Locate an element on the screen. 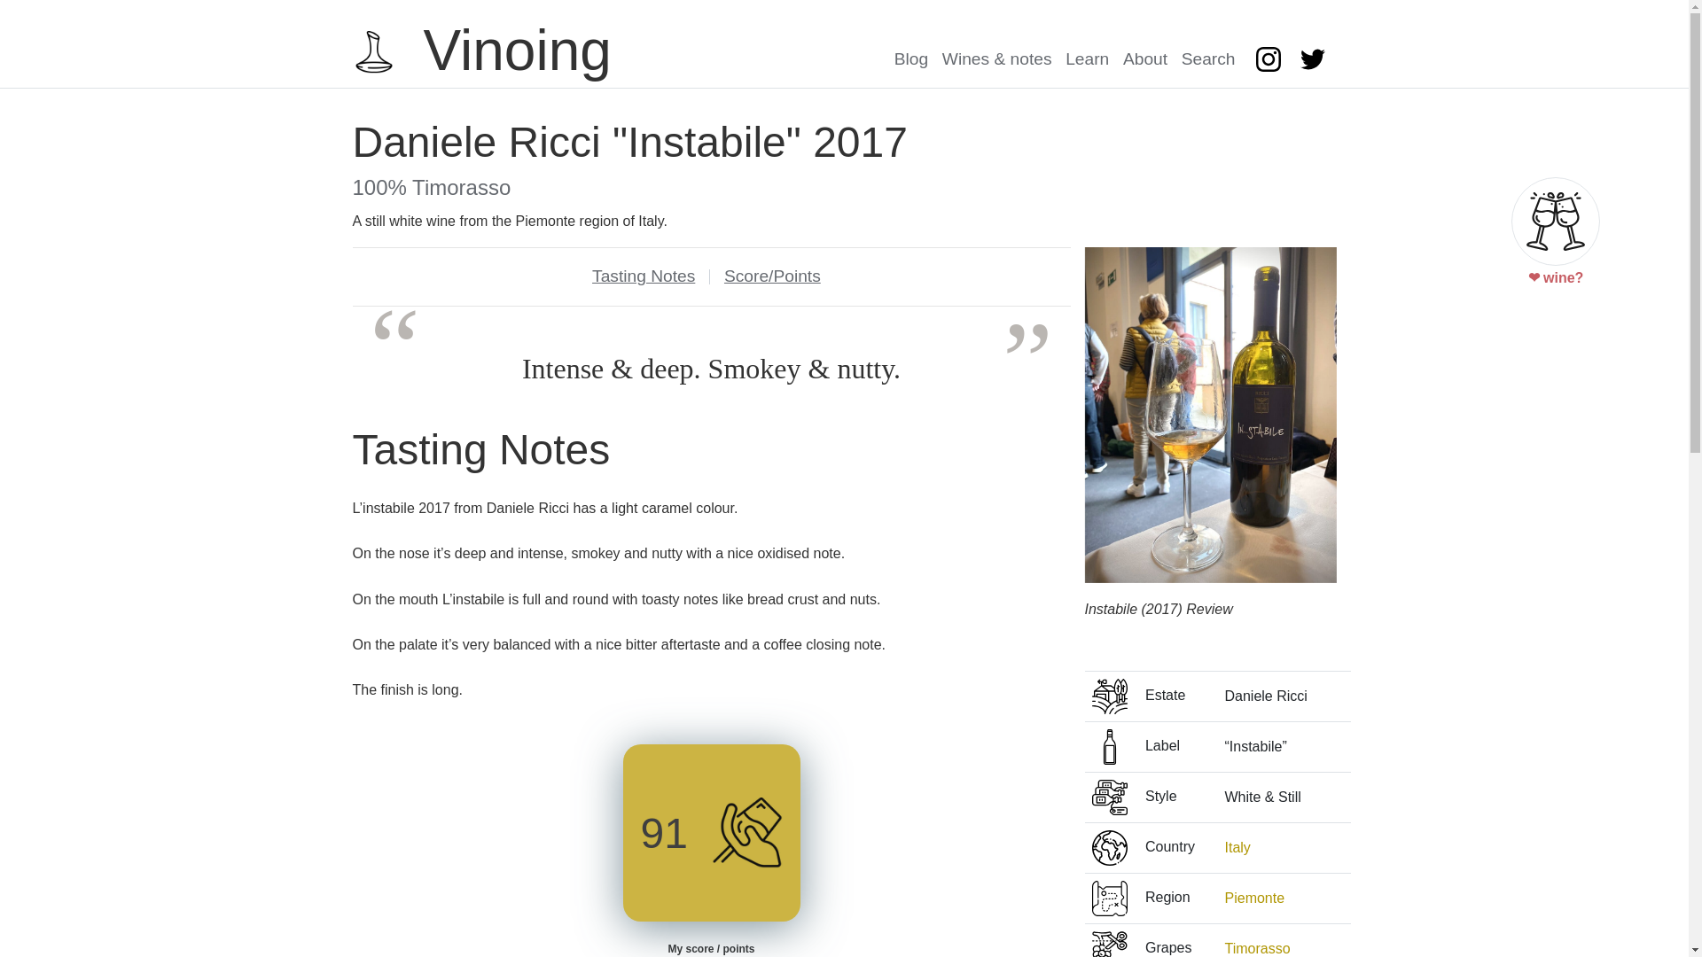 The height and width of the screenshot is (957, 1702). Timorasso is located at coordinates (1257, 948).